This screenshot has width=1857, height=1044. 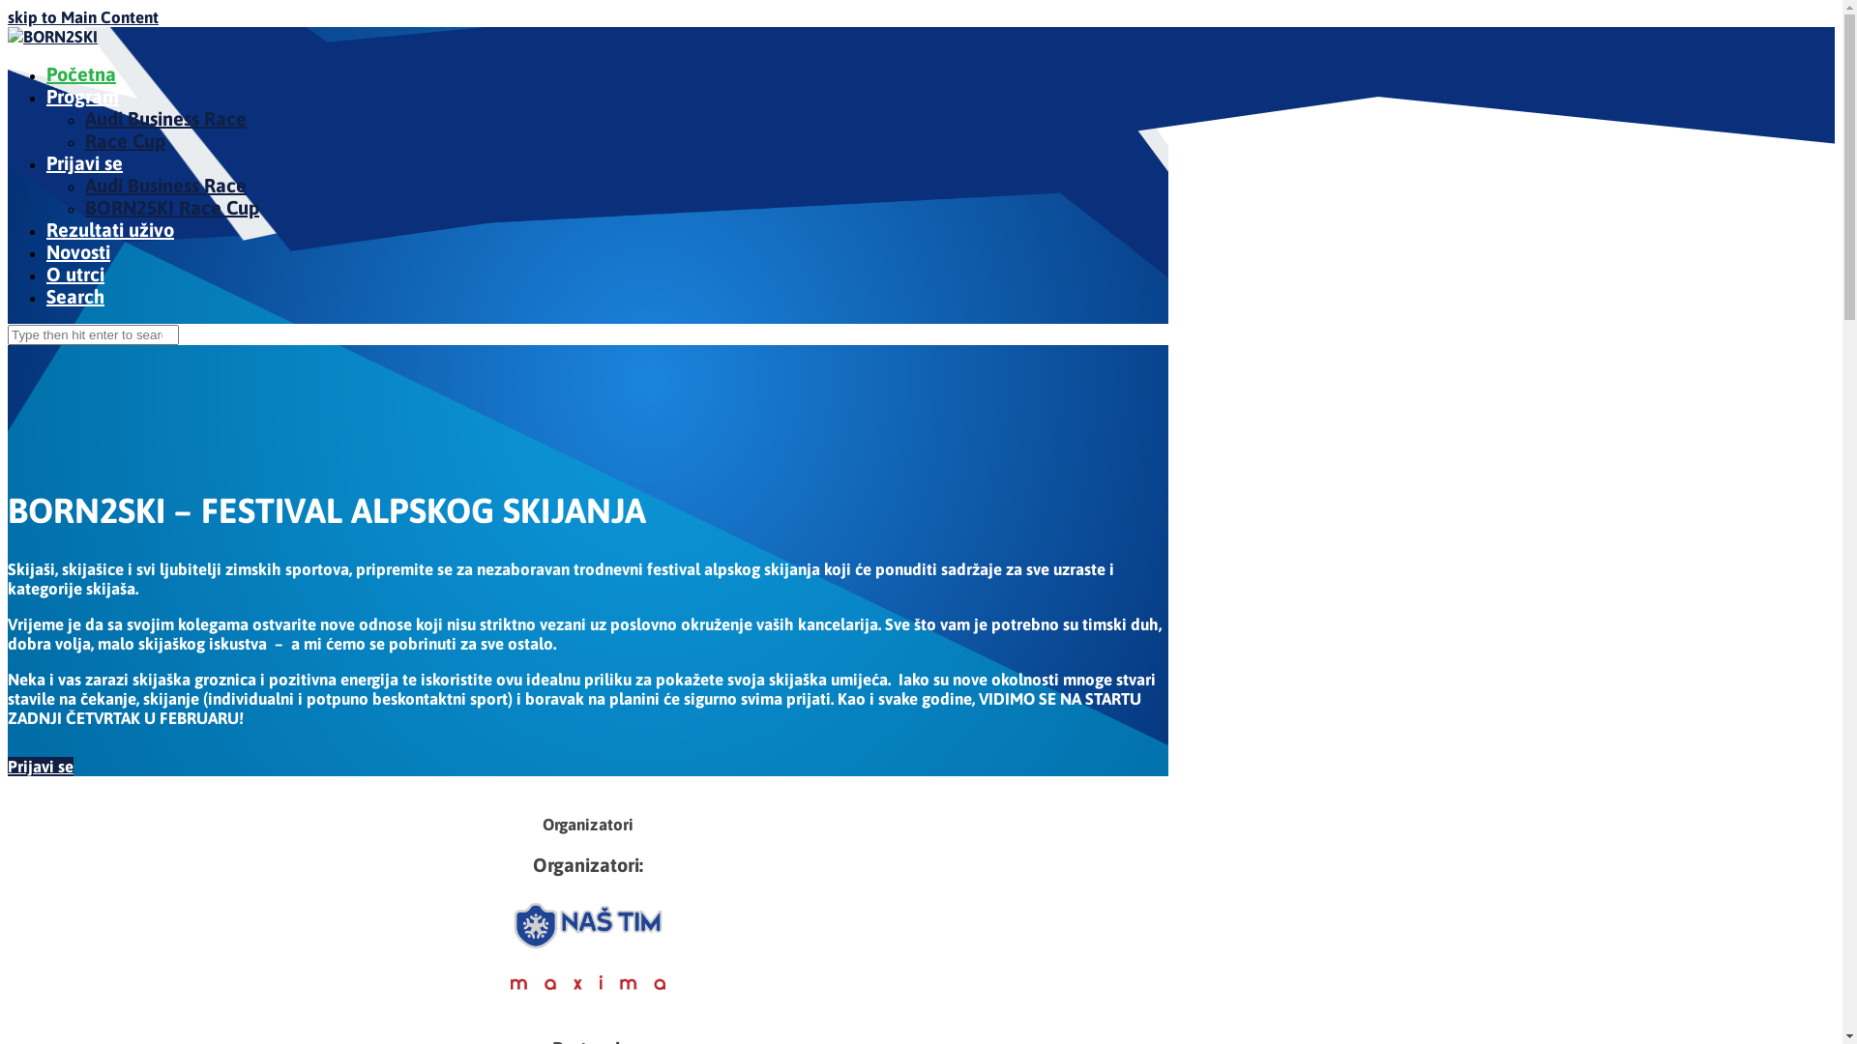 What do you see at coordinates (172, 207) in the screenshot?
I see `BORN2SKI Race Cup` at bounding box center [172, 207].